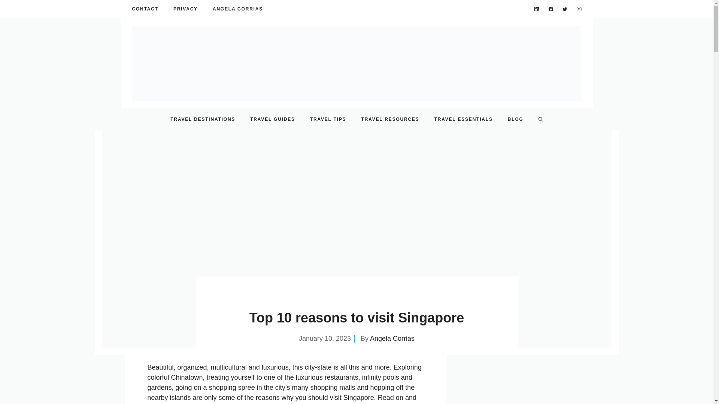 This screenshot has width=719, height=404. I want to click on TRAVEL TIPS, so click(328, 119).